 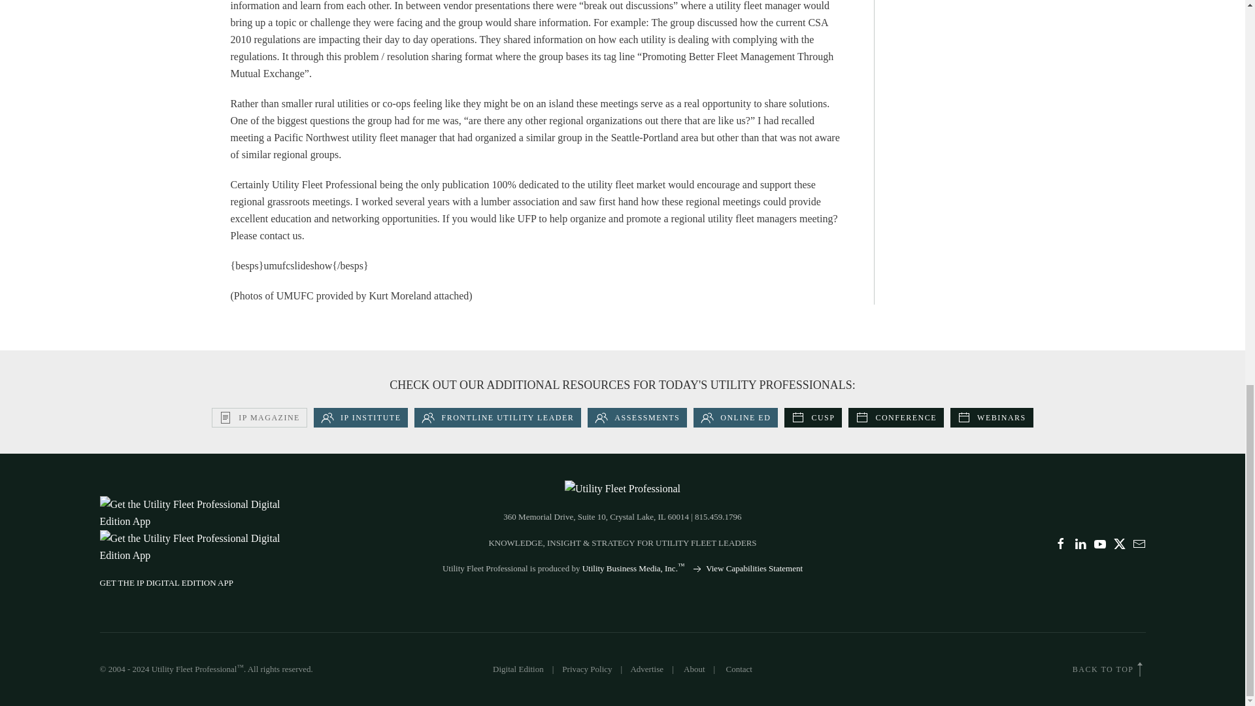 What do you see at coordinates (736, 418) in the screenshot?
I see `iPi Online Education` at bounding box center [736, 418].